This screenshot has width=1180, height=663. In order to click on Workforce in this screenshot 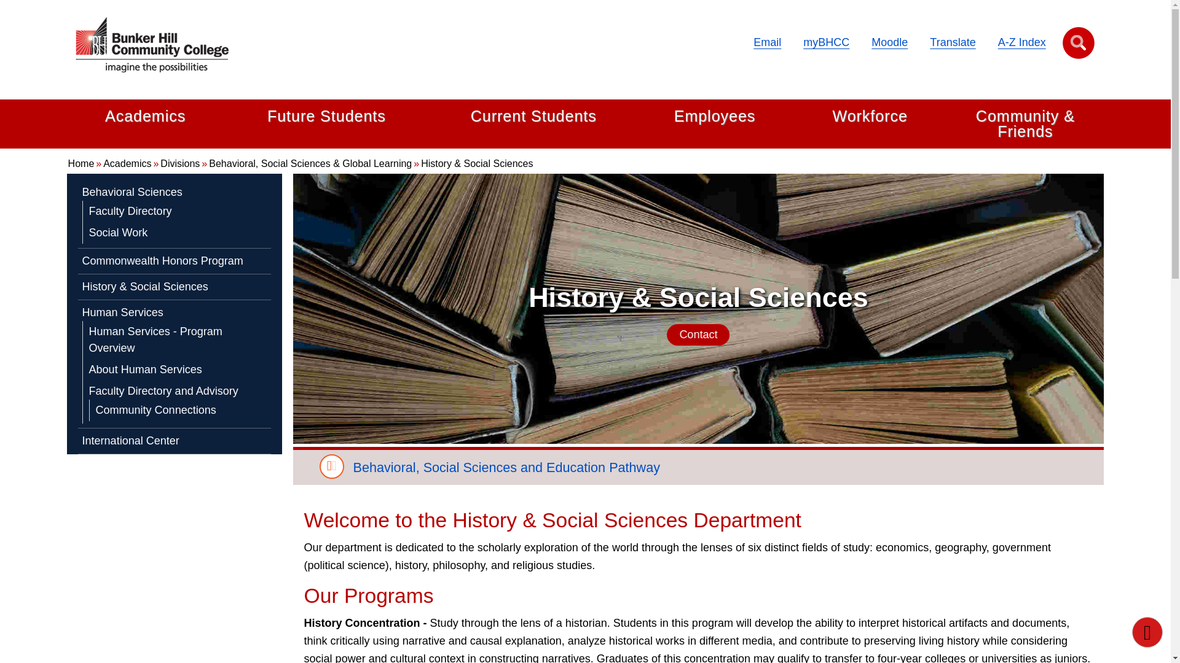, I will do `click(869, 117)`.